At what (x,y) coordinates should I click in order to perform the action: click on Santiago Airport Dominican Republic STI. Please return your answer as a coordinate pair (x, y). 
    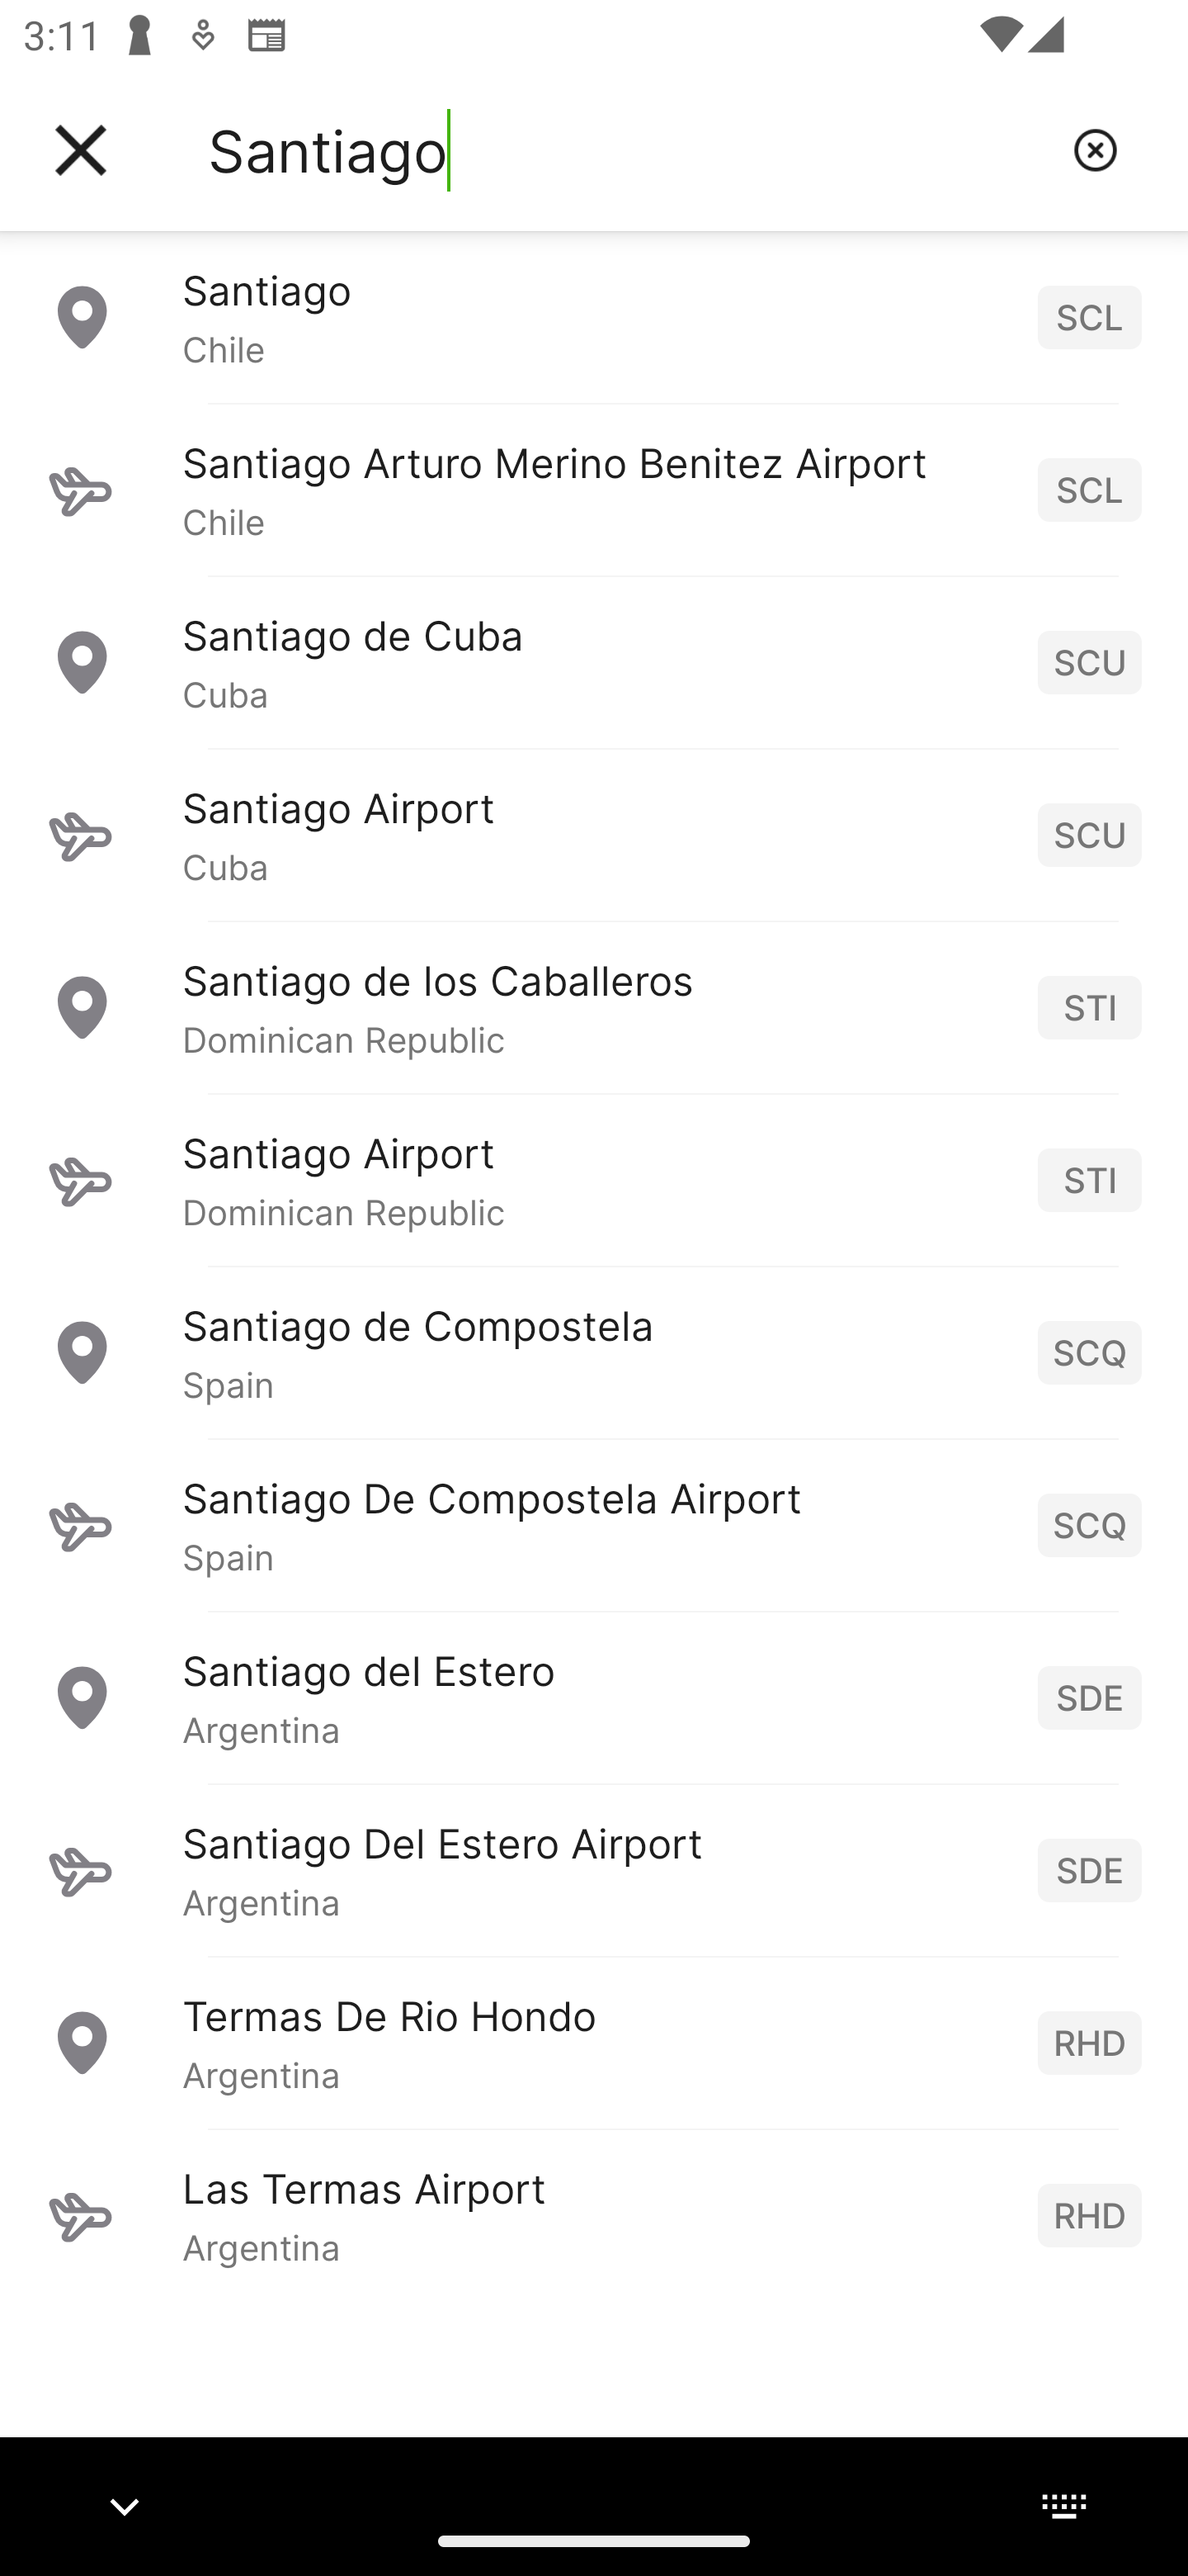
    Looking at the image, I should click on (594, 1179).